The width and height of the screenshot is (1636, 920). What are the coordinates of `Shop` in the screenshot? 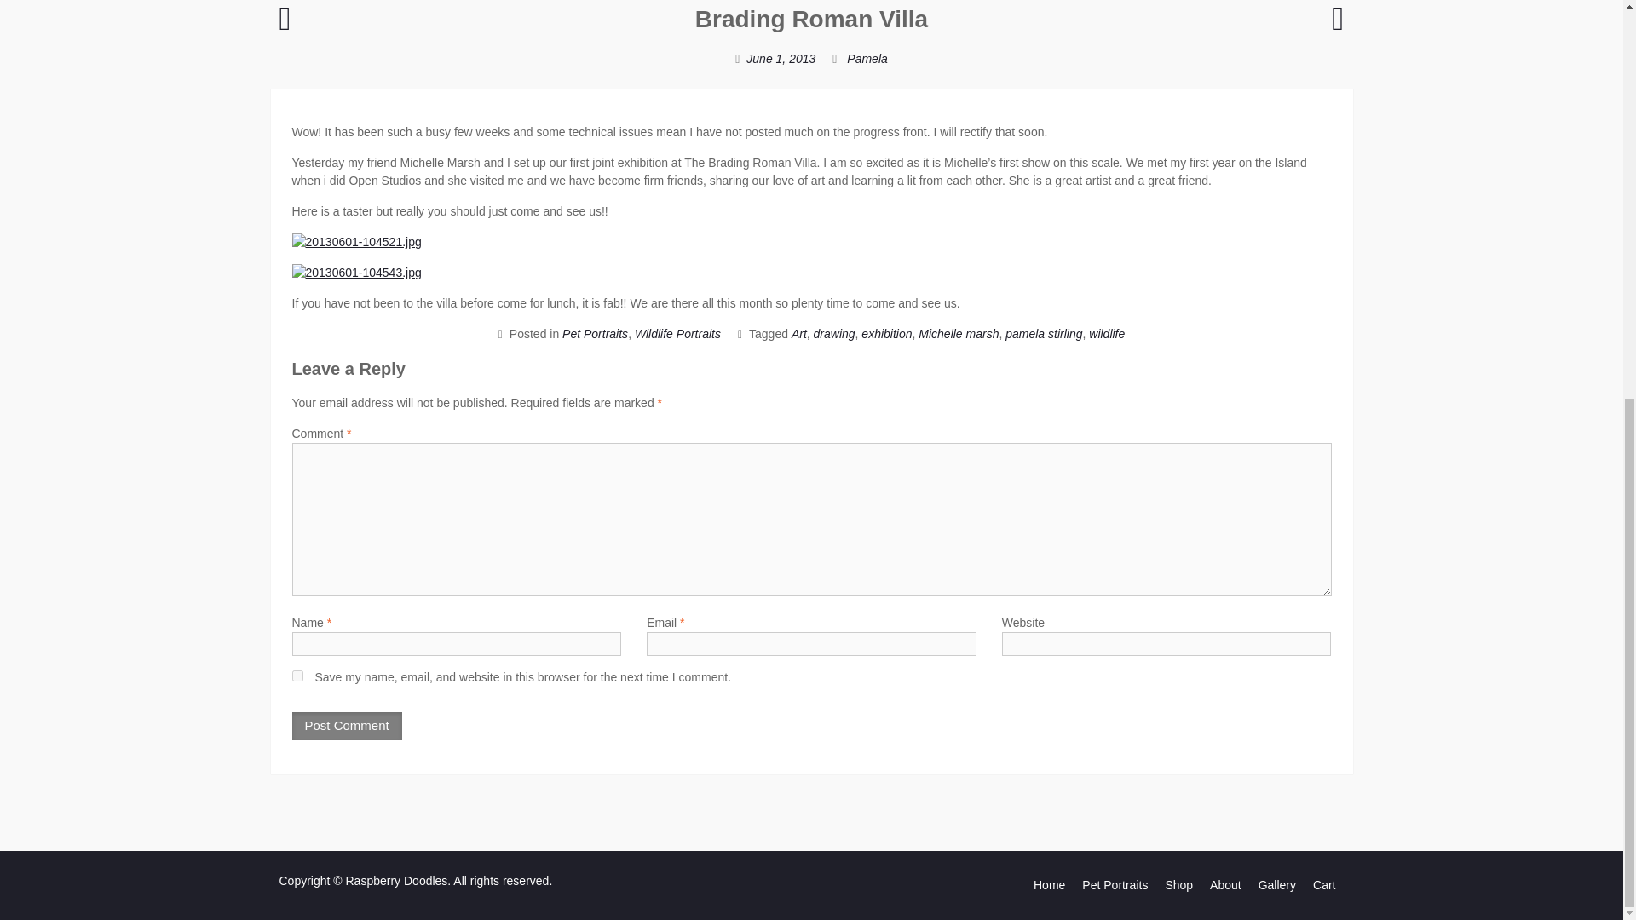 It's located at (1178, 885).